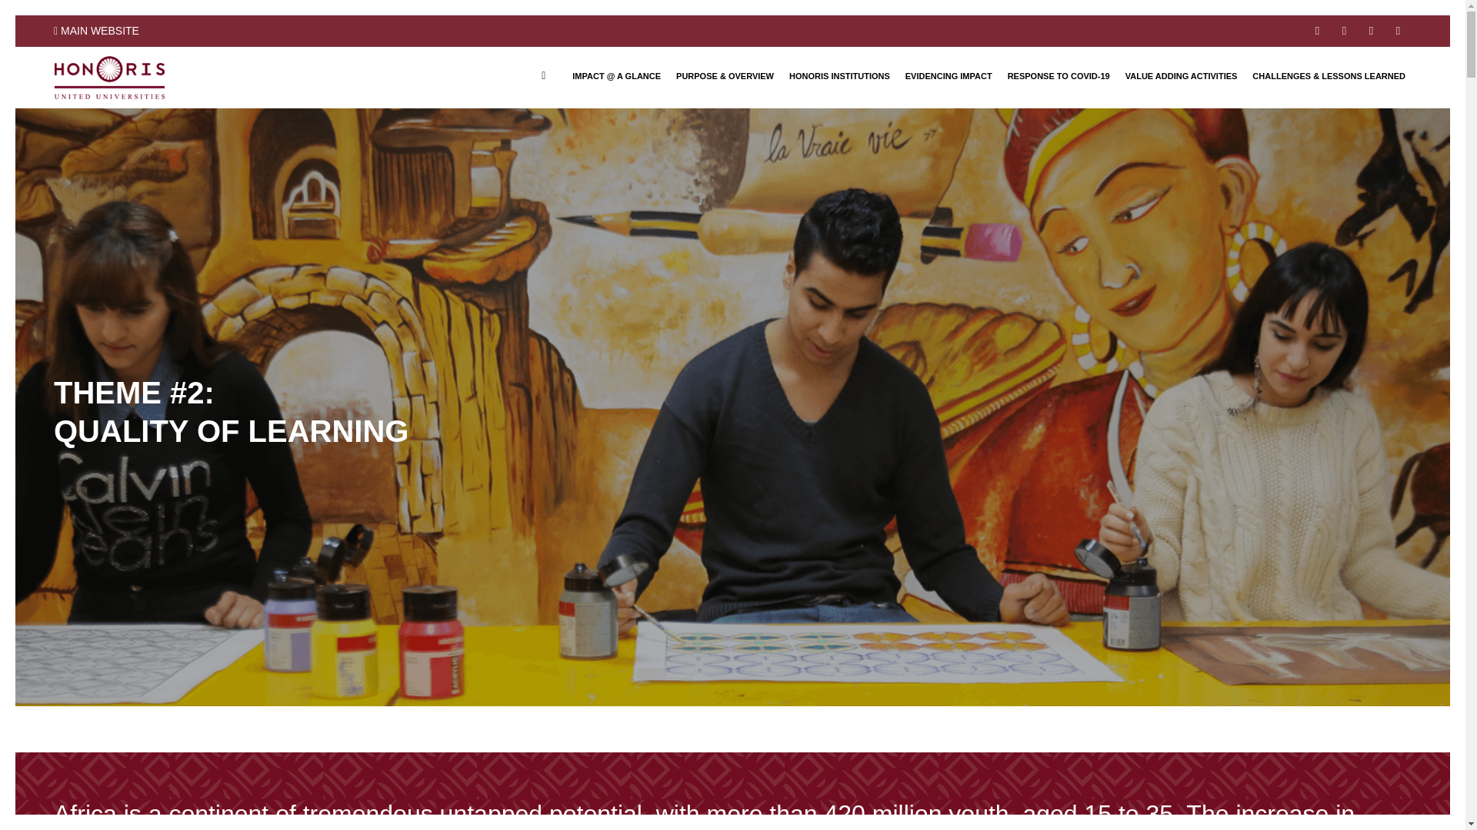  Describe the element at coordinates (839, 76) in the screenshot. I see `HONORIS INSTITUTIONS` at that location.